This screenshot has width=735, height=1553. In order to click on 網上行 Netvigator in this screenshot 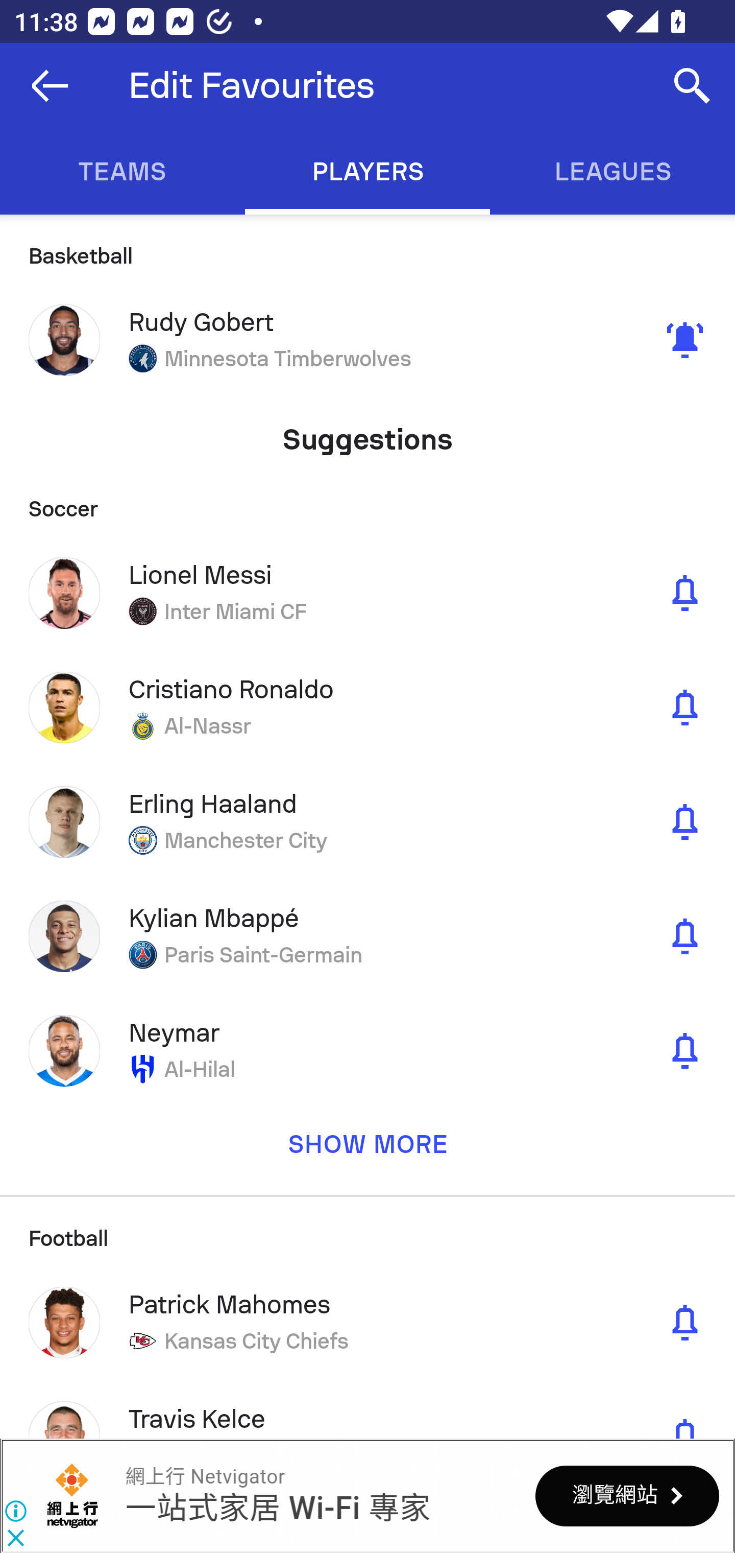, I will do `click(72, 1496)`.